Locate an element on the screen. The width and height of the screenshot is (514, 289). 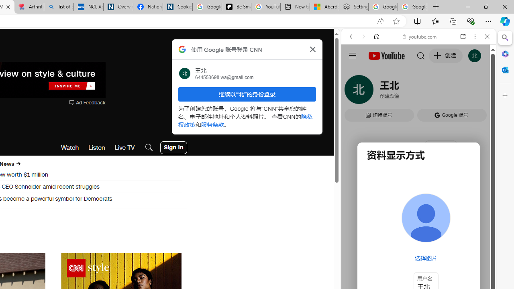
SEARCH TOOLS is located at coordinates (439, 92).